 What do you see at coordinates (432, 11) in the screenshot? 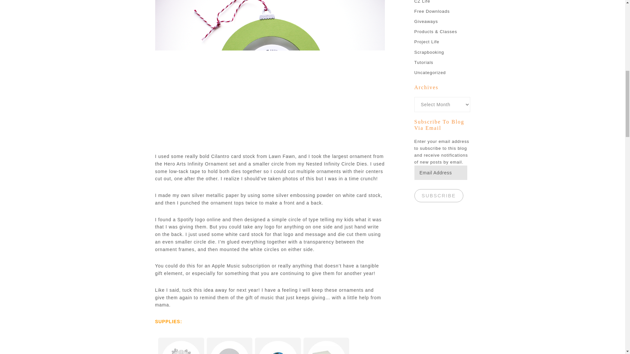
I see `Free Downloads` at bounding box center [432, 11].